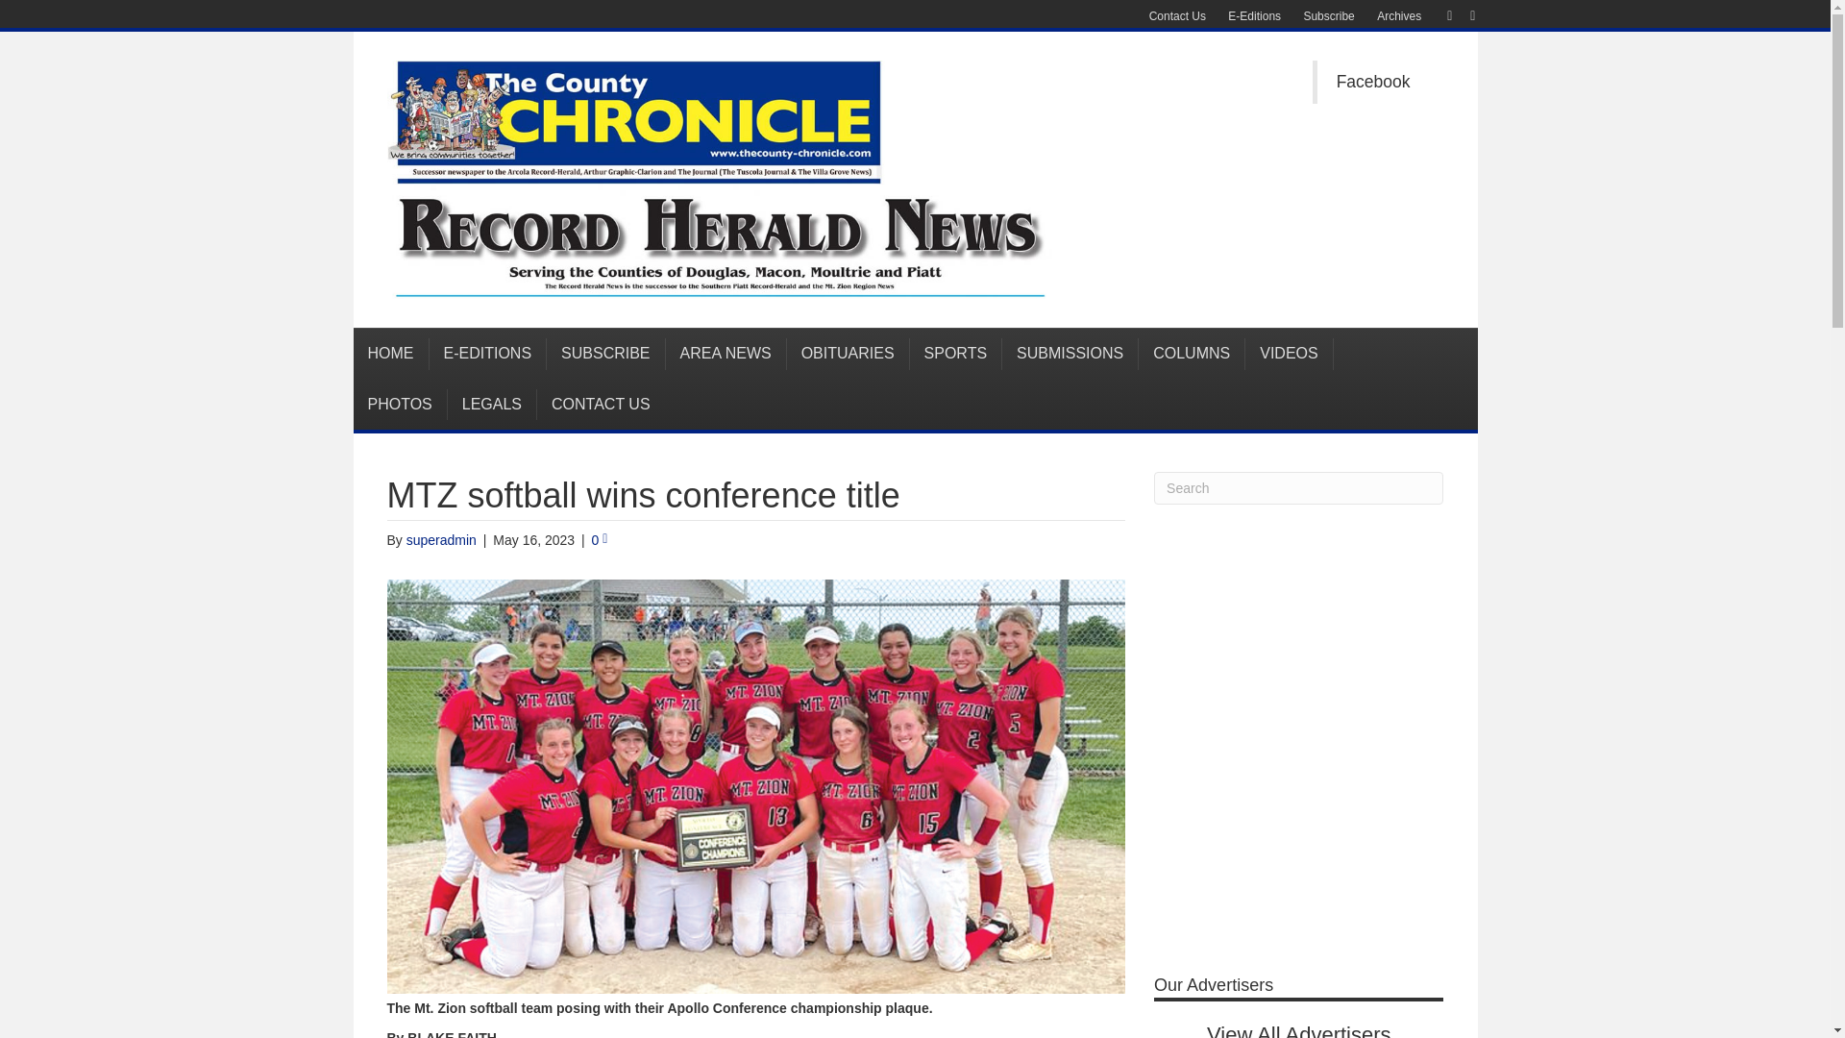 The width and height of the screenshot is (1845, 1038). What do you see at coordinates (605, 354) in the screenshot?
I see `SUBSCRIBE` at bounding box center [605, 354].